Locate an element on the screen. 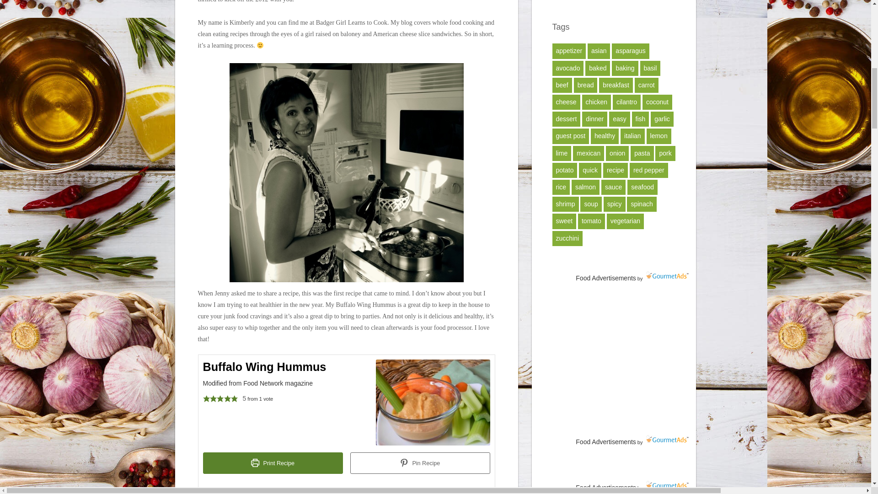  Print Recipe is located at coordinates (273, 463).